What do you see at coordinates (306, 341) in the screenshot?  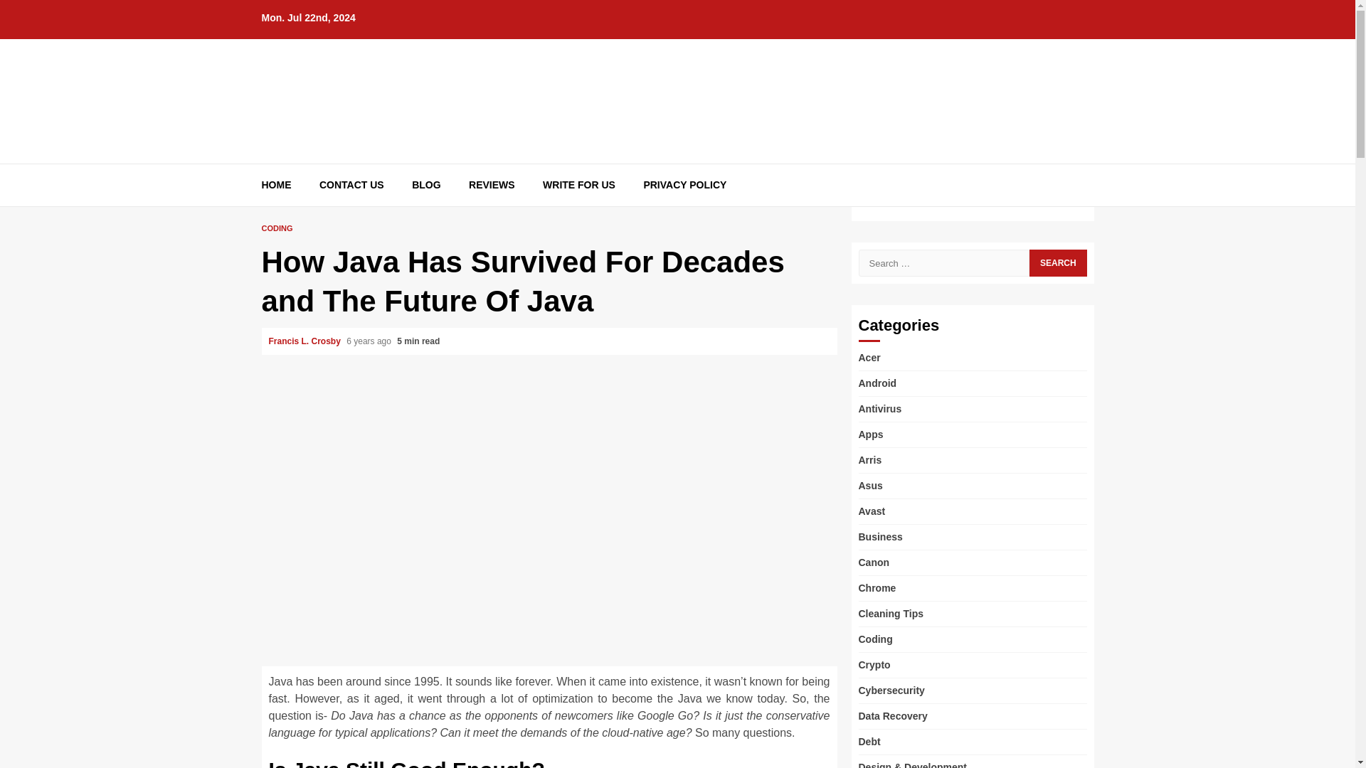 I see `Francis L. Crosby` at bounding box center [306, 341].